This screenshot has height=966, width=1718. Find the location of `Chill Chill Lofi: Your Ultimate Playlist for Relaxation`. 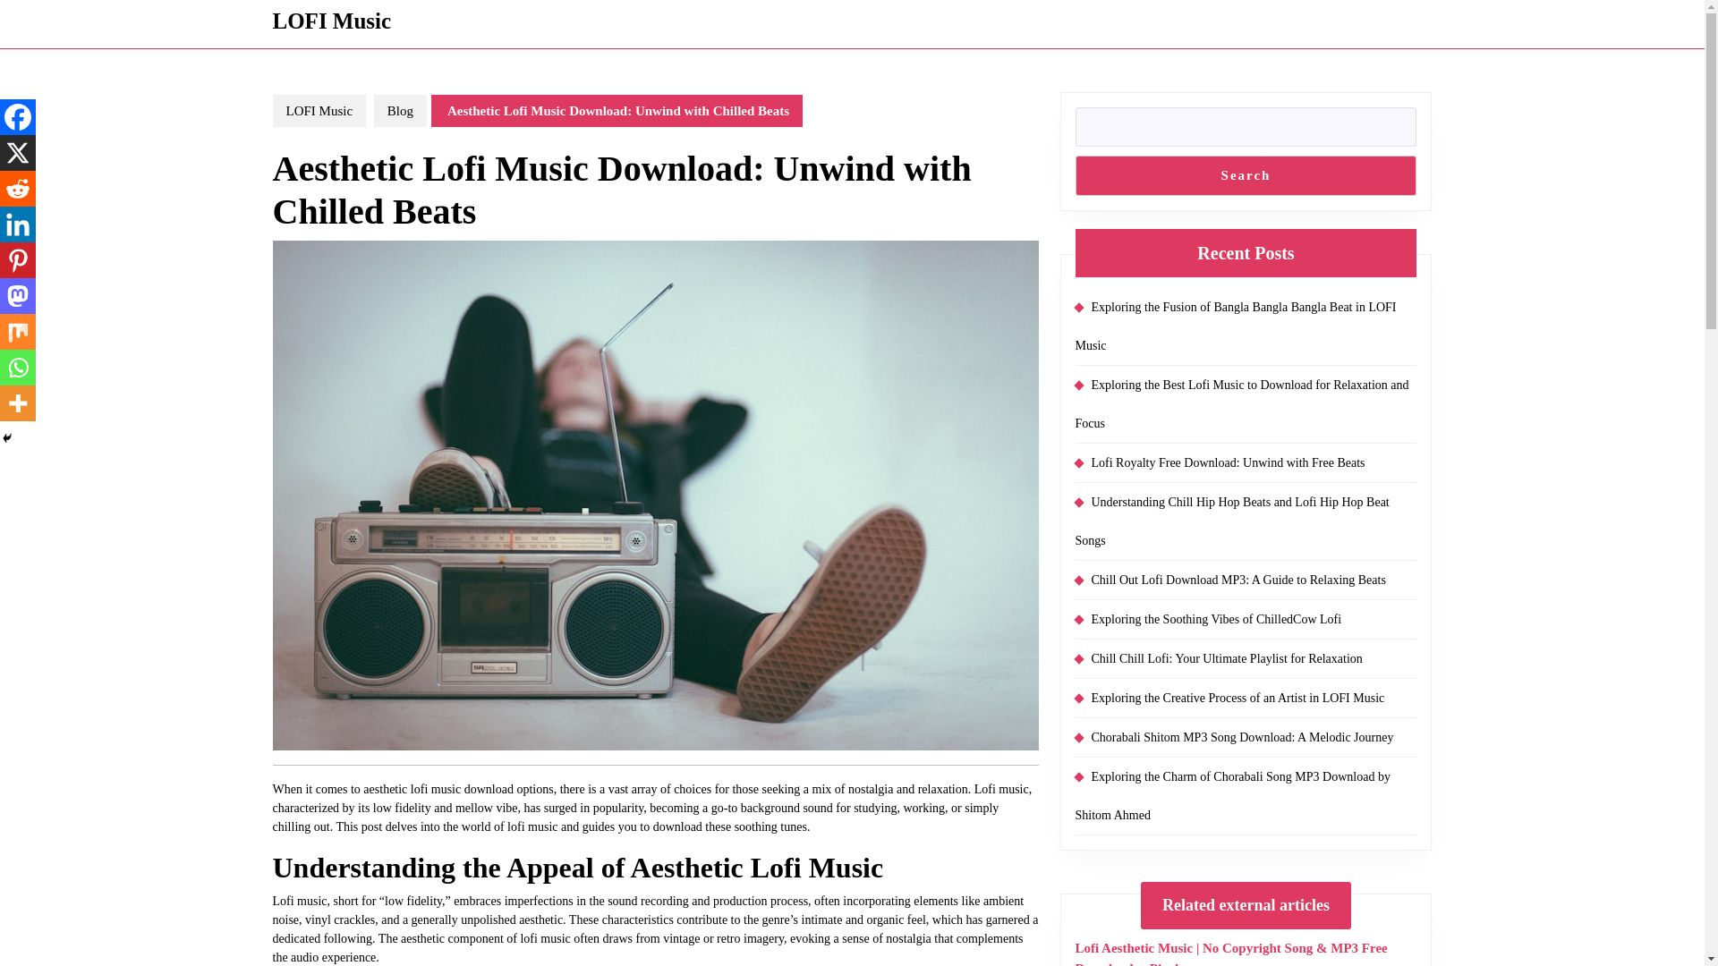

Chill Chill Lofi: Your Ultimate Playlist for Relaxation is located at coordinates (1226, 657).